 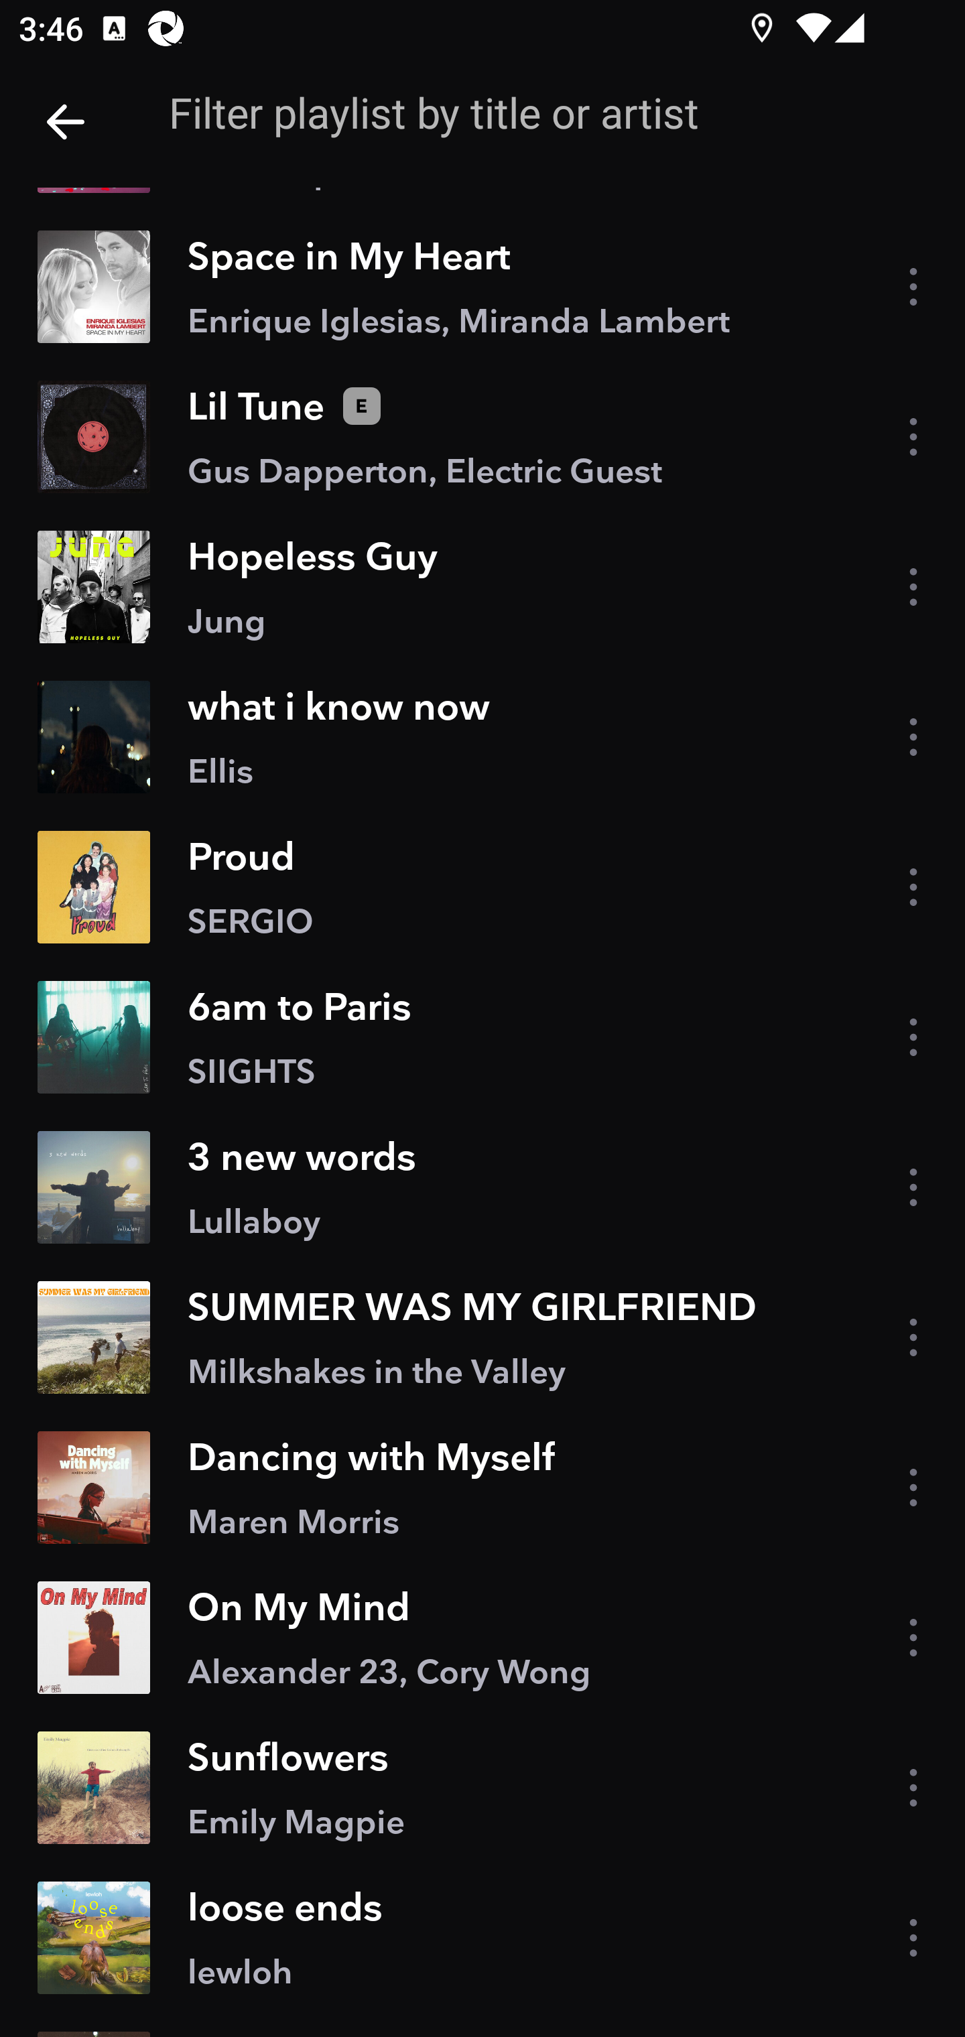 What do you see at coordinates (482, 1936) in the screenshot?
I see `loose ends lewloh` at bounding box center [482, 1936].